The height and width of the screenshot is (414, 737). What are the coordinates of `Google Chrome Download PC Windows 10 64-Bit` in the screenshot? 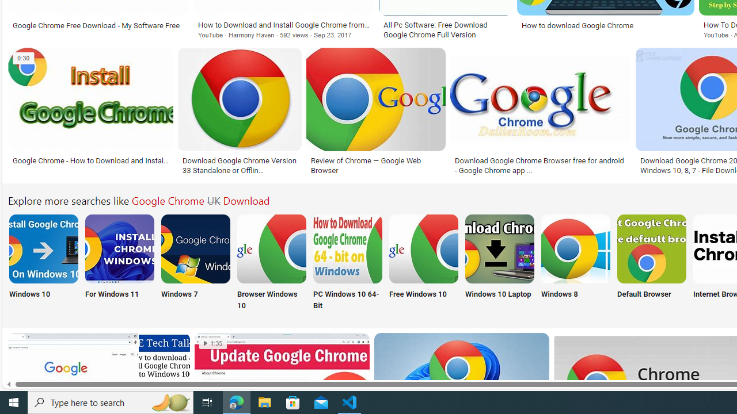 It's located at (348, 248).